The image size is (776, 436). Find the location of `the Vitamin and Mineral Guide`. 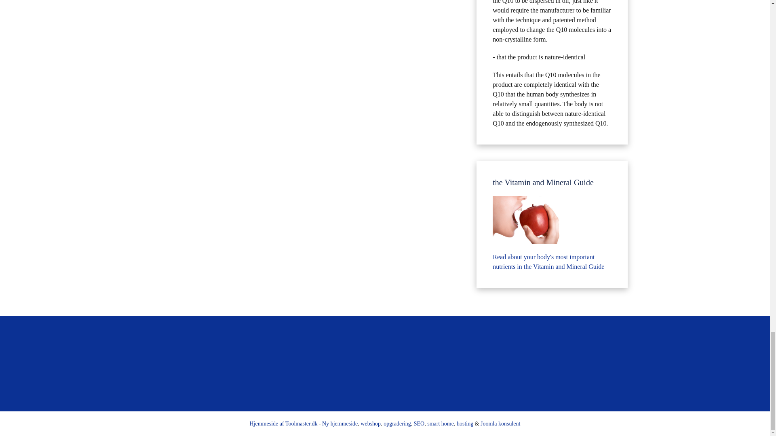

the Vitamin and Mineral Guide is located at coordinates (529, 220).